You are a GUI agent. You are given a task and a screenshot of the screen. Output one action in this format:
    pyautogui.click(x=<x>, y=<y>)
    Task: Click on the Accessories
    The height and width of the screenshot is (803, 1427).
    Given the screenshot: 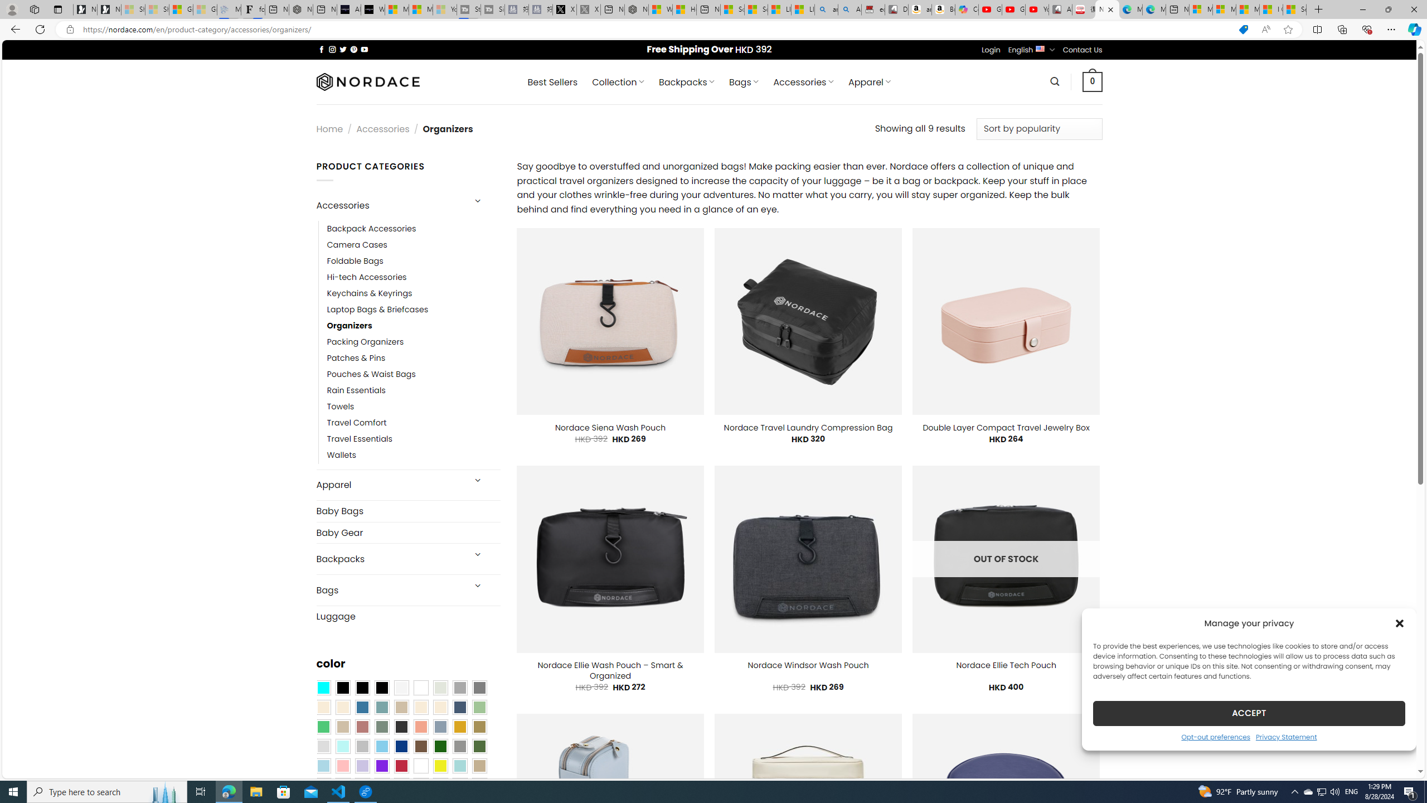 What is the action you would take?
    pyautogui.click(x=389, y=205)
    